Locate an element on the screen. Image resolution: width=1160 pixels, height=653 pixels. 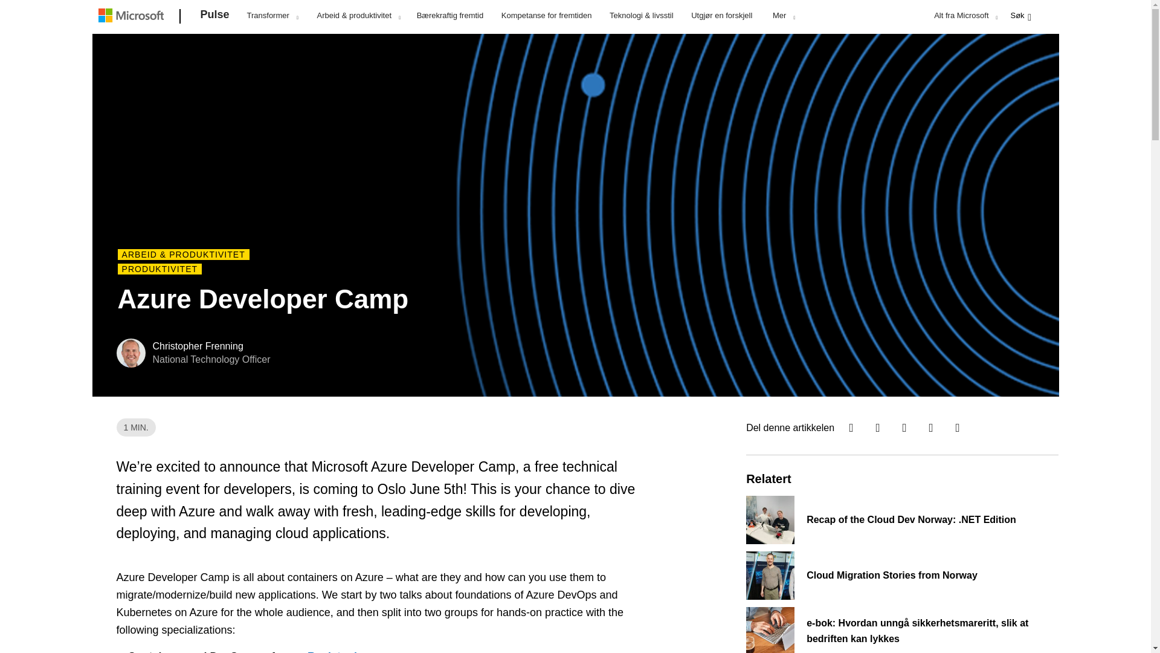
Microsoft is located at coordinates (133, 17).